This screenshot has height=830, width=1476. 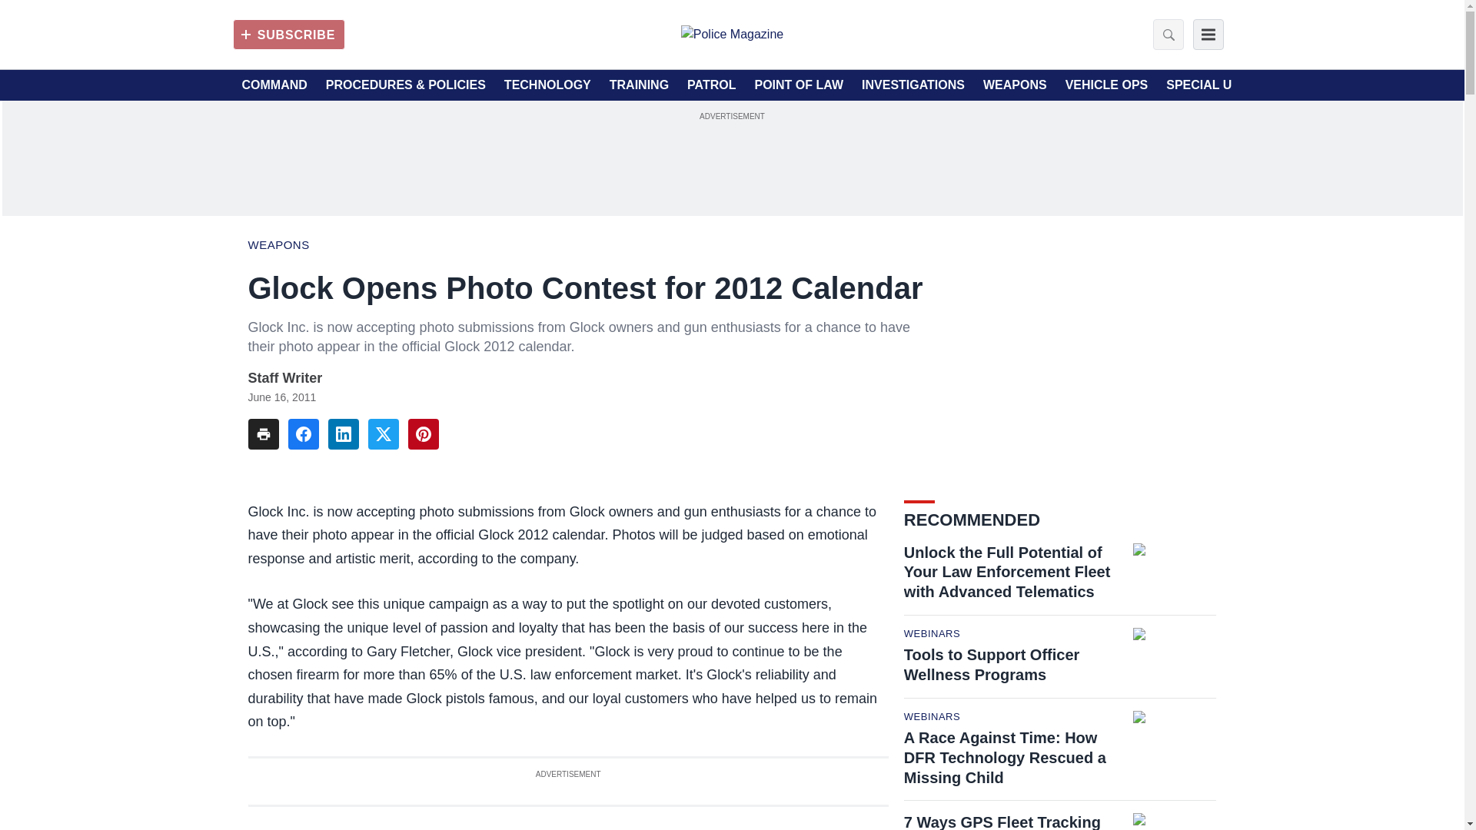 What do you see at coordinates (711, 85) in the screenshot?
I see `PATROL` at bounding box center [711, 85].